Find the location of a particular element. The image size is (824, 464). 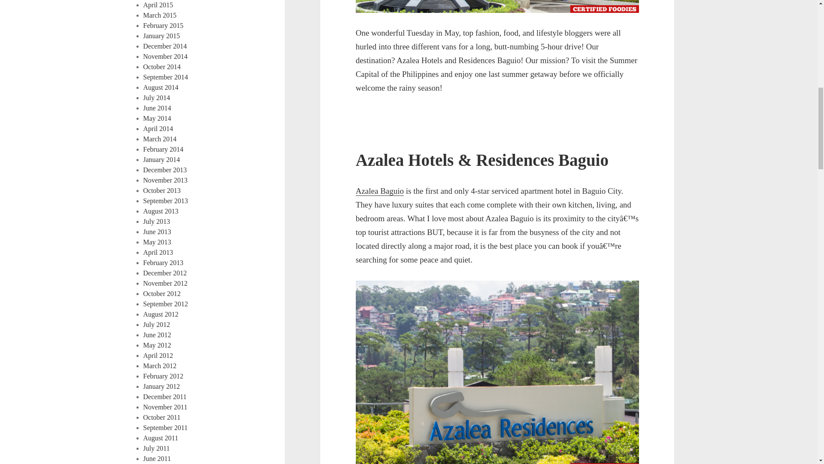

September 2014 is located at coordinates (166, 76).